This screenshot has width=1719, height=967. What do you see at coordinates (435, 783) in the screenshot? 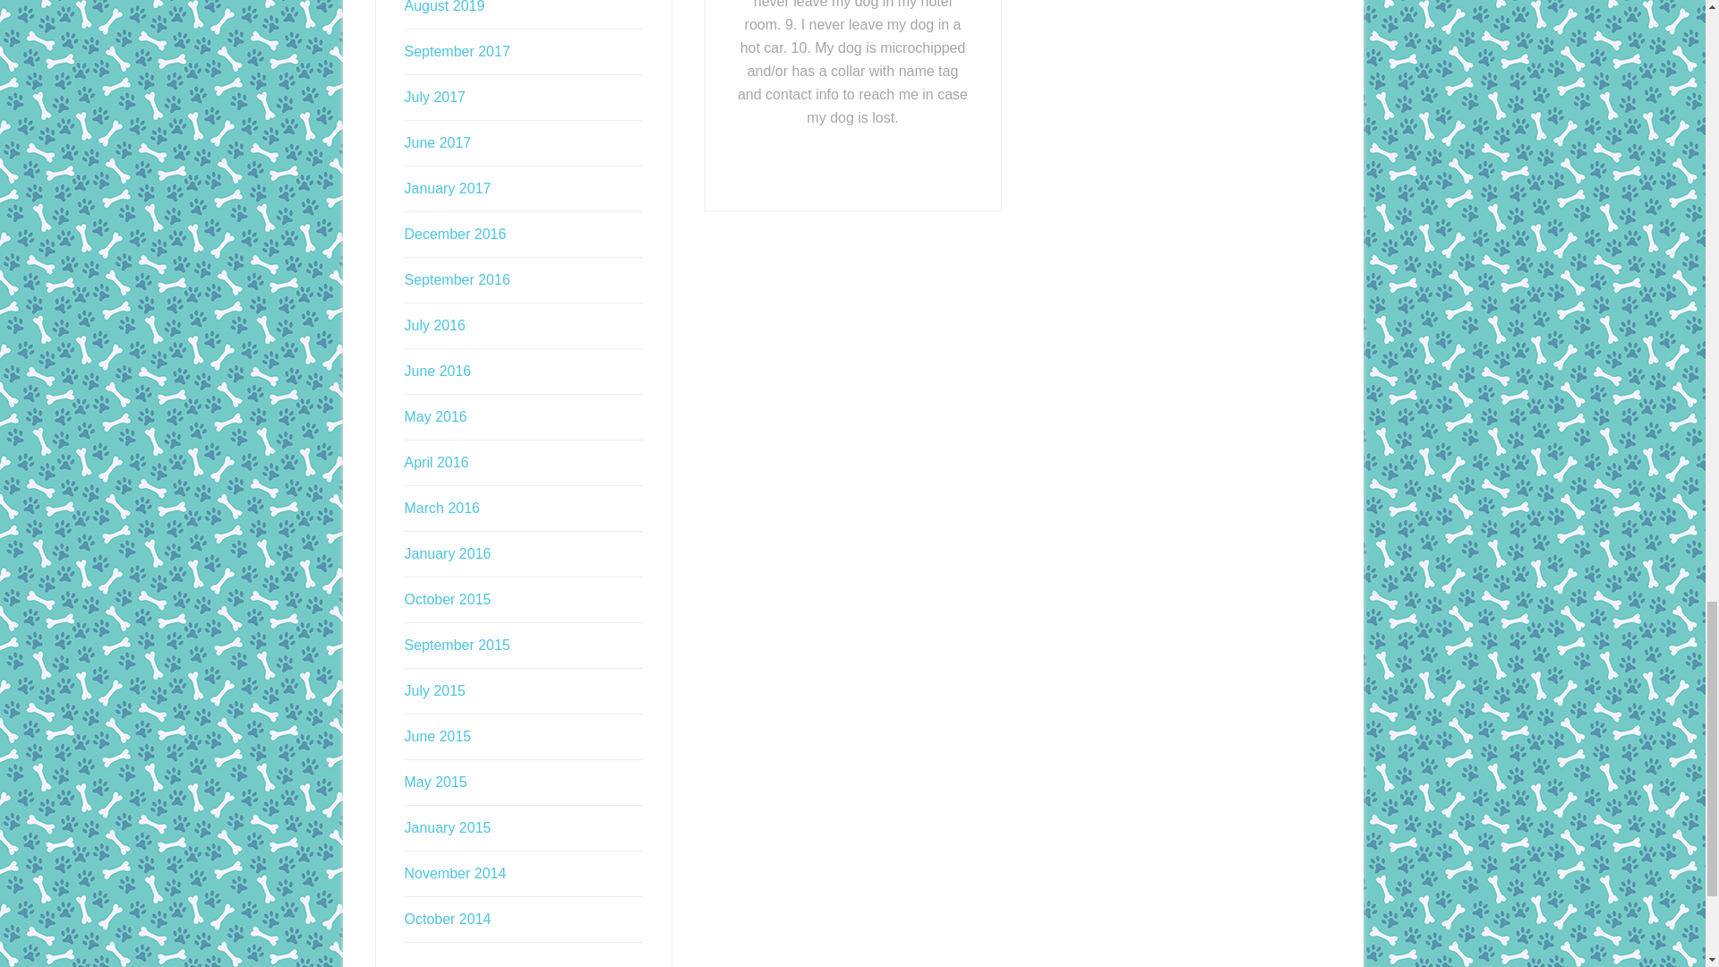
I see `May 2015` at bounding box center [435, 783].